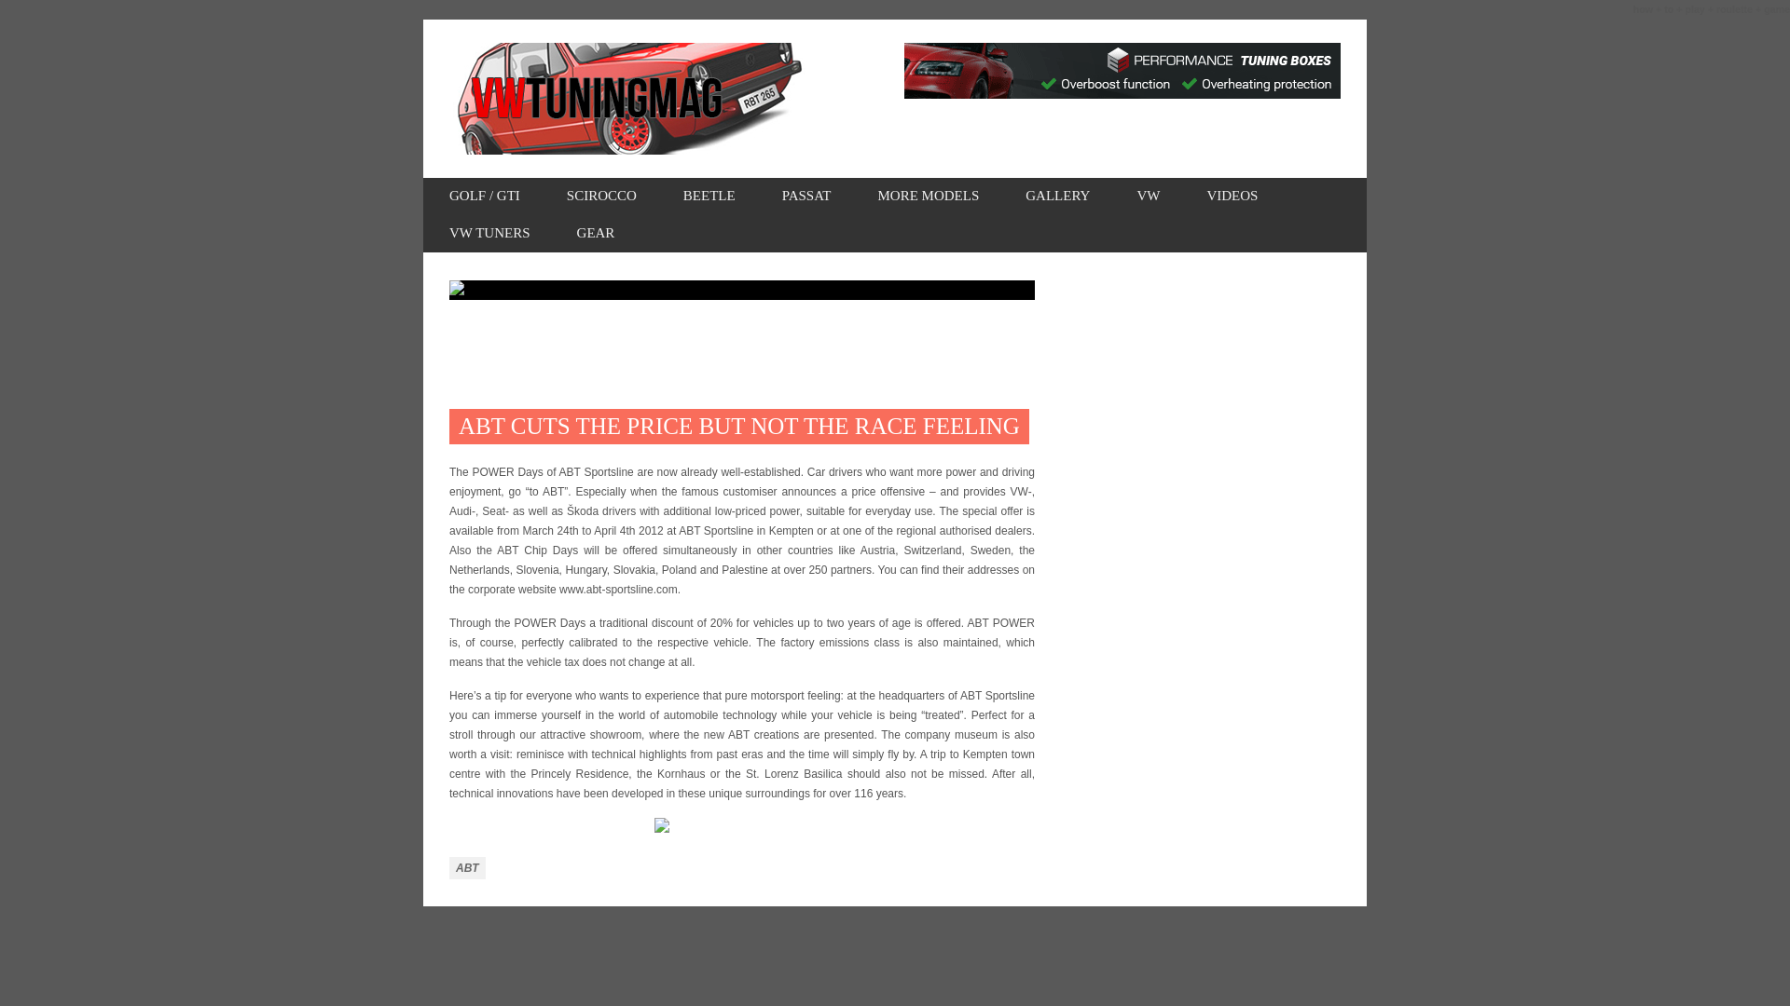 This screenshot has height=1006, width=1790. Describe the element at coordinates (485, 197) in the screenshot. I see `Golf tuning` at that location.